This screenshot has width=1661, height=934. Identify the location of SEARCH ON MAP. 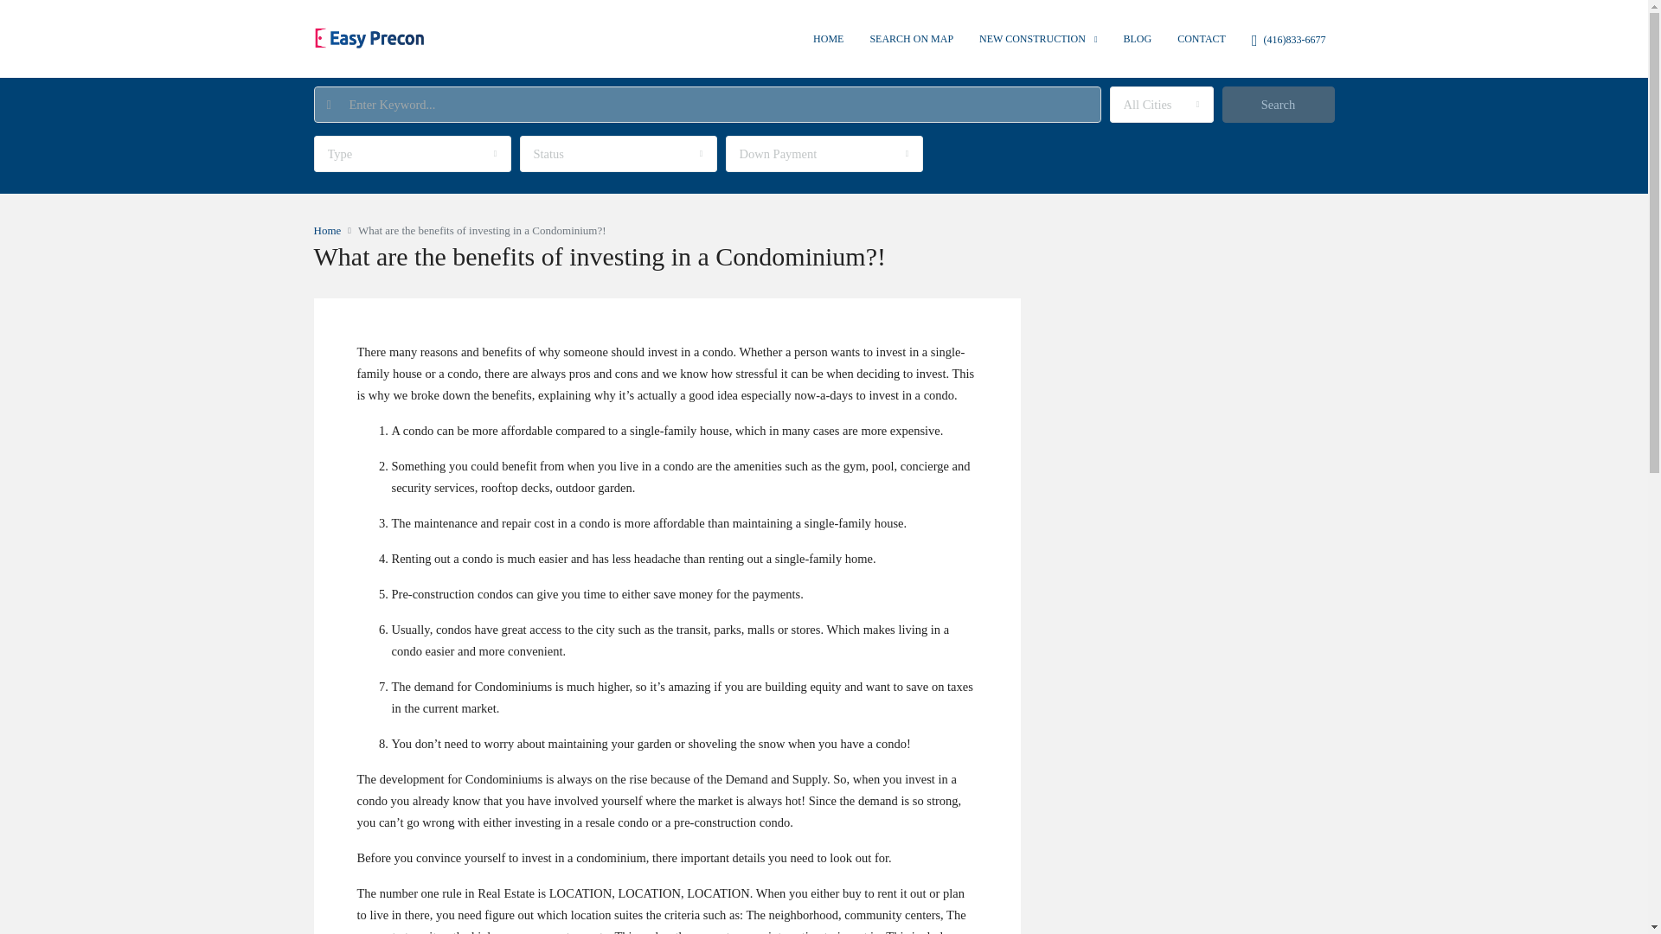
(912, 38).